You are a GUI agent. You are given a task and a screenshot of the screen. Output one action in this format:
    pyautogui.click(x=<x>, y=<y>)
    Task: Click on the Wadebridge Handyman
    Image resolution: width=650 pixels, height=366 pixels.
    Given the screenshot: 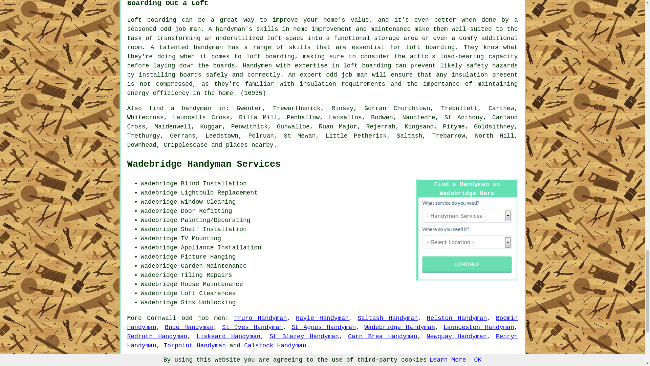 What is the action you would take?
    pyautogui.click(x=399, y=327)
    